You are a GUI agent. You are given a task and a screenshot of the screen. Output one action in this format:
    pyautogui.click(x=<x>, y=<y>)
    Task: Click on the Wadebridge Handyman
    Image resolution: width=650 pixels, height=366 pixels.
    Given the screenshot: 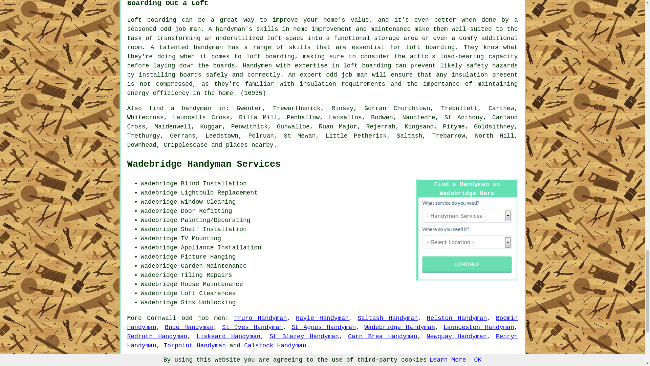 What is the action you would take?
    pyautogui.click(x=399, y=327)
    